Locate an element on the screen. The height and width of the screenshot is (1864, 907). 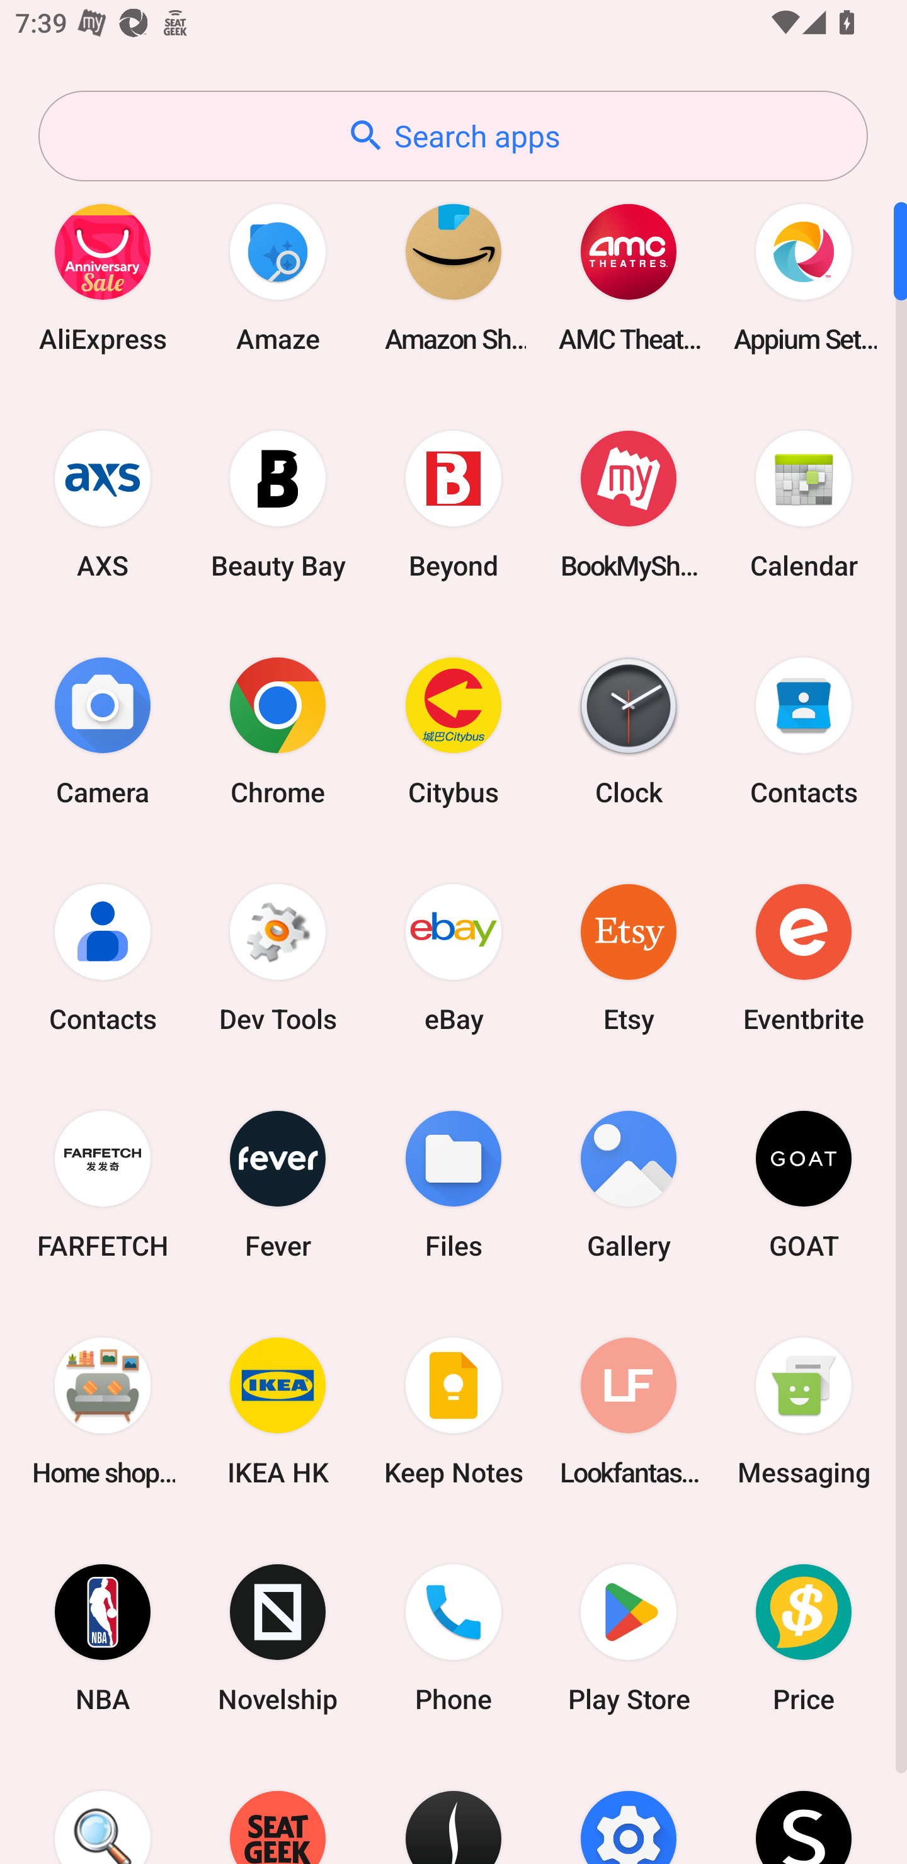
Gallery is located at coordinates (629, 1184).